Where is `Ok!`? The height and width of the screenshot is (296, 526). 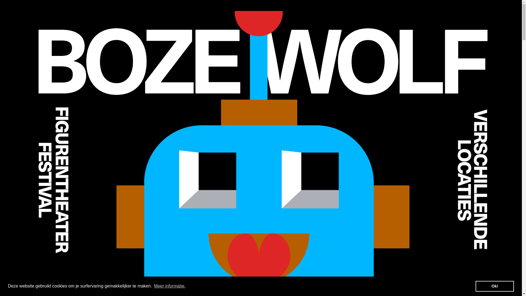
Ok! is located at coordinates (495, 286).